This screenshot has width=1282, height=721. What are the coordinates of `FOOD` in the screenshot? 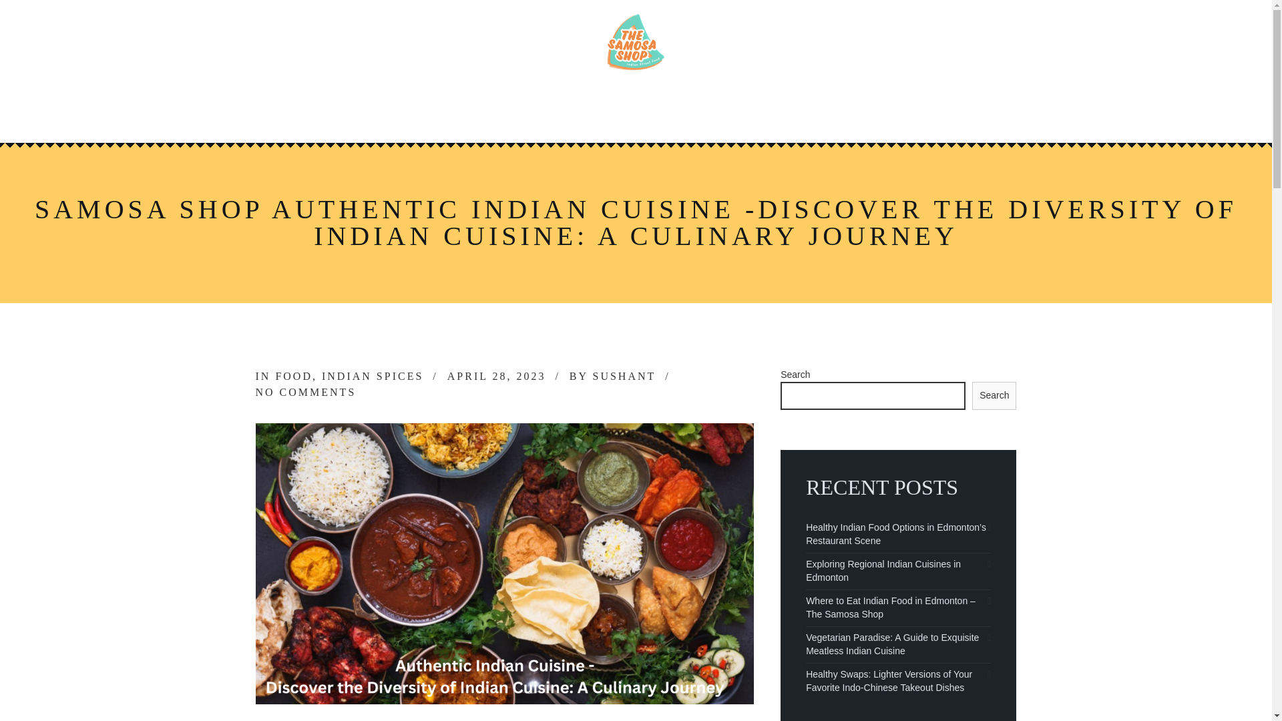 It's located at (294, 377).